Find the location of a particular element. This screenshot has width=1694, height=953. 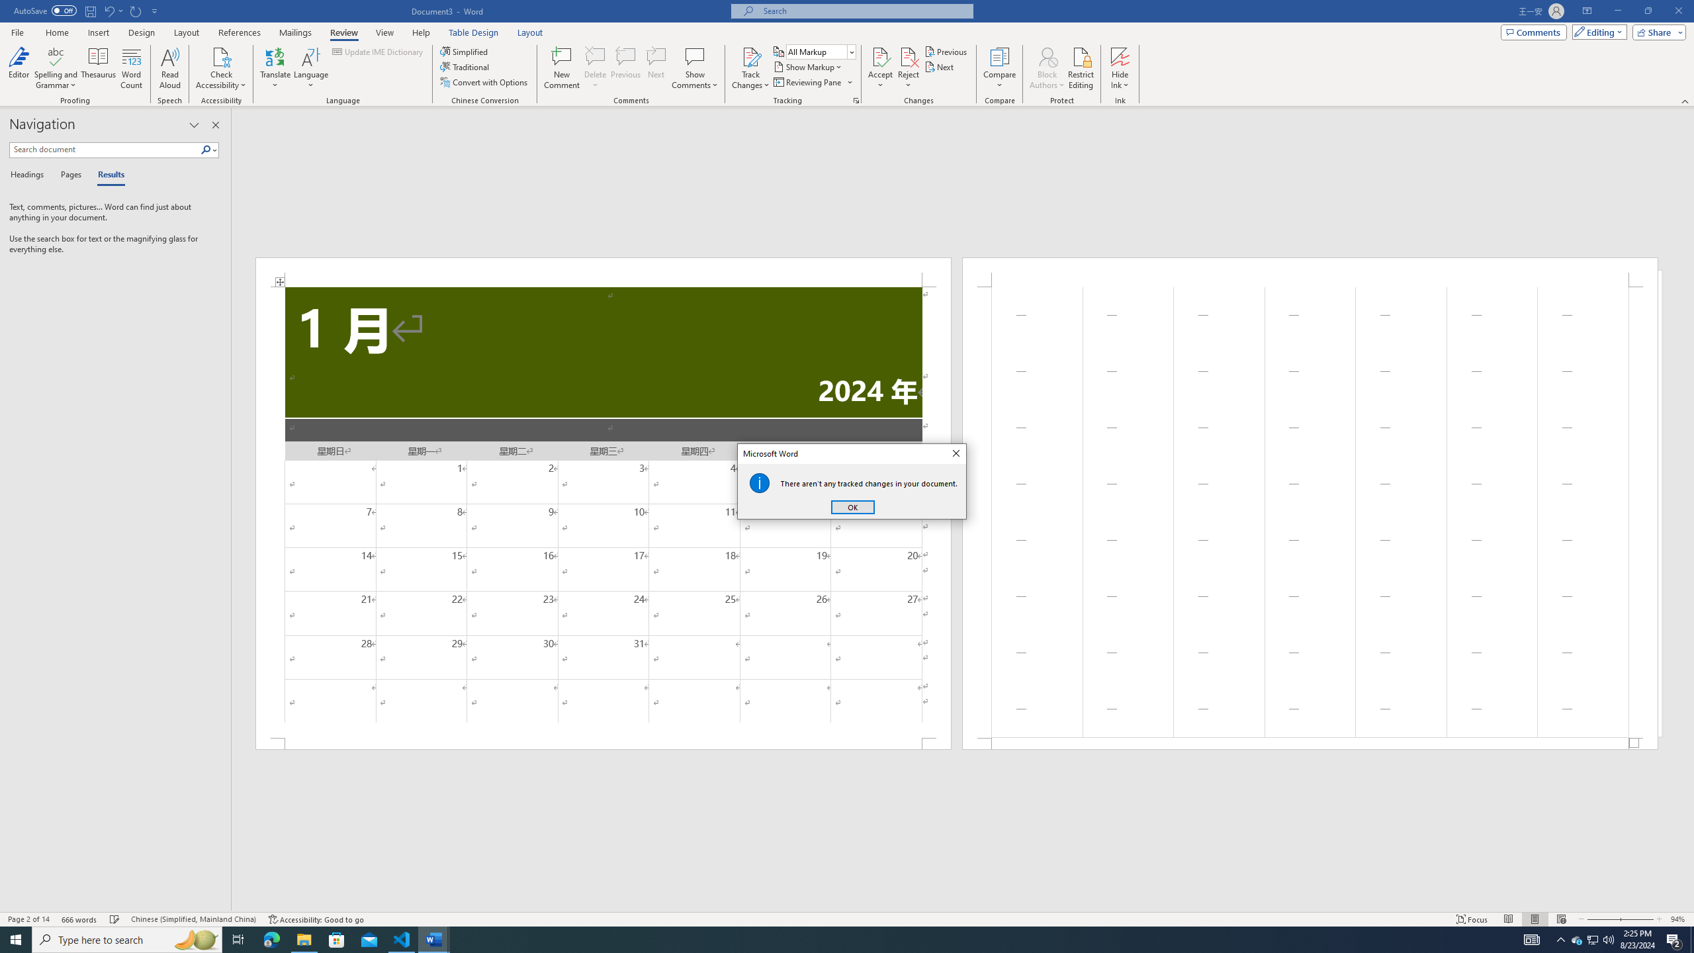

Simplified is located at coordinates (466, 52).